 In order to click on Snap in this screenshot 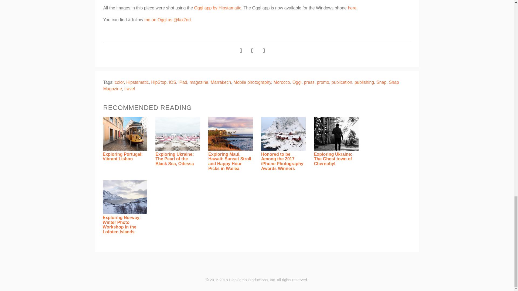, I will do `click(381, 82)`.